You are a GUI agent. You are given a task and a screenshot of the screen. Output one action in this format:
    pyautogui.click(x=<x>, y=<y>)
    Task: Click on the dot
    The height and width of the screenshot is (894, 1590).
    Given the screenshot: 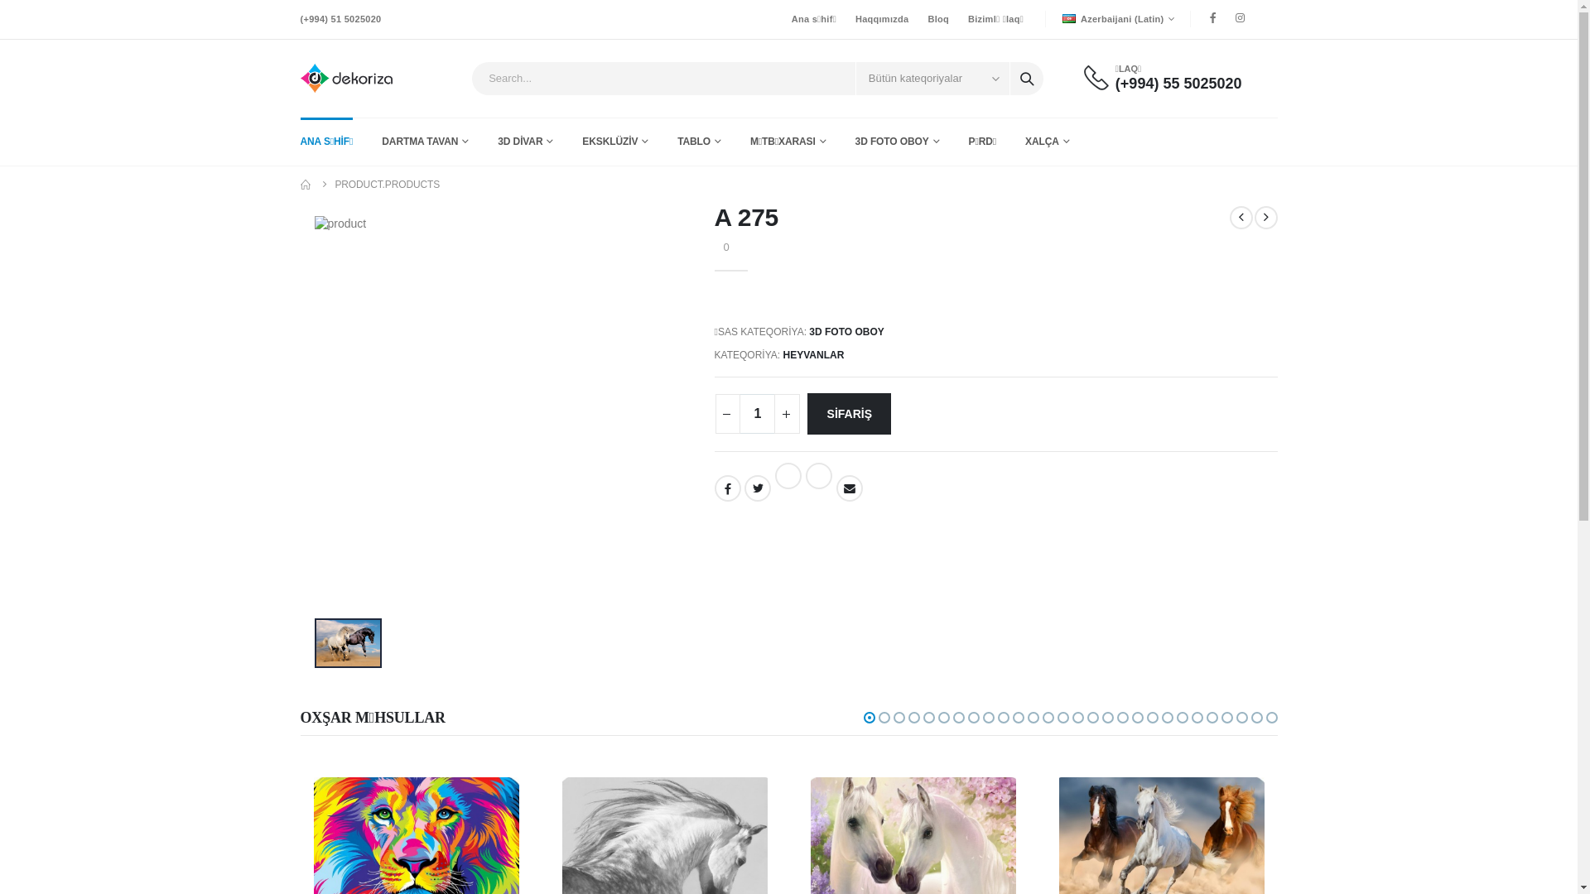 What is the action you would take?
    pyautogui.click(x=1182, y=718)
    